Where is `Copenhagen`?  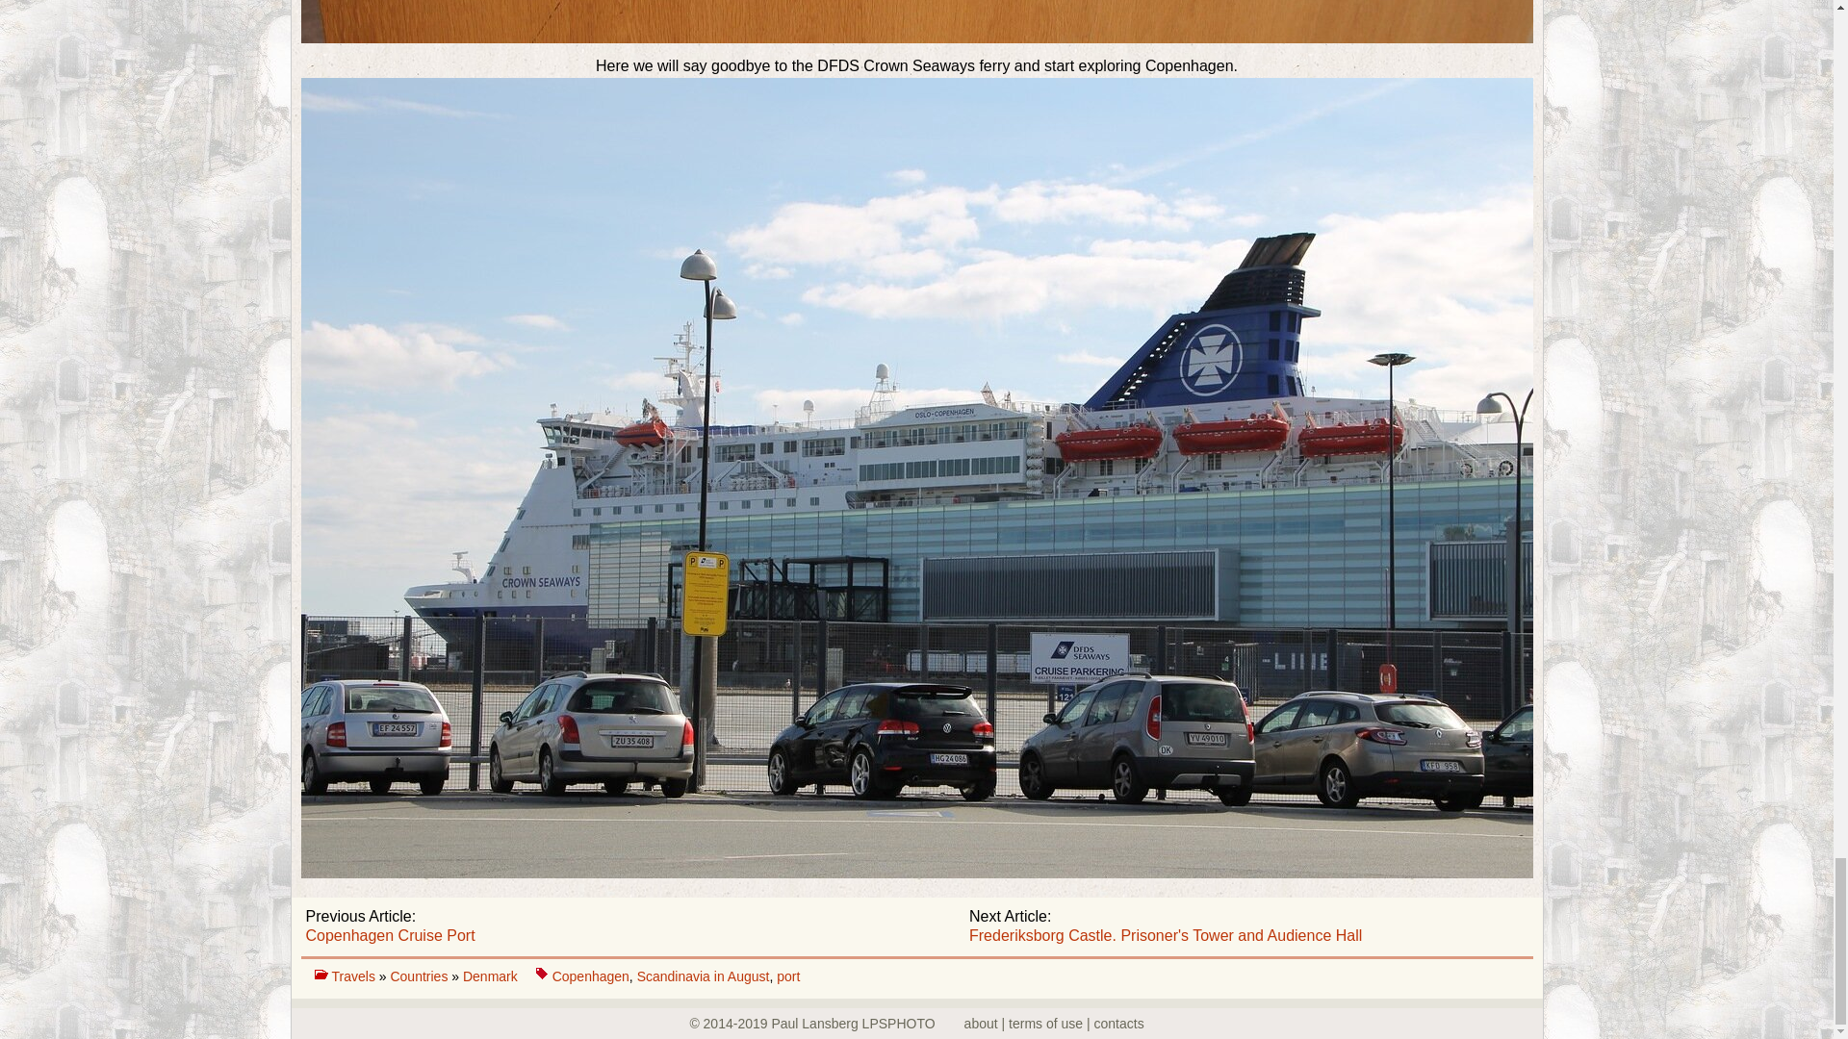
Copenhagen is located at coordinates (591, 976).